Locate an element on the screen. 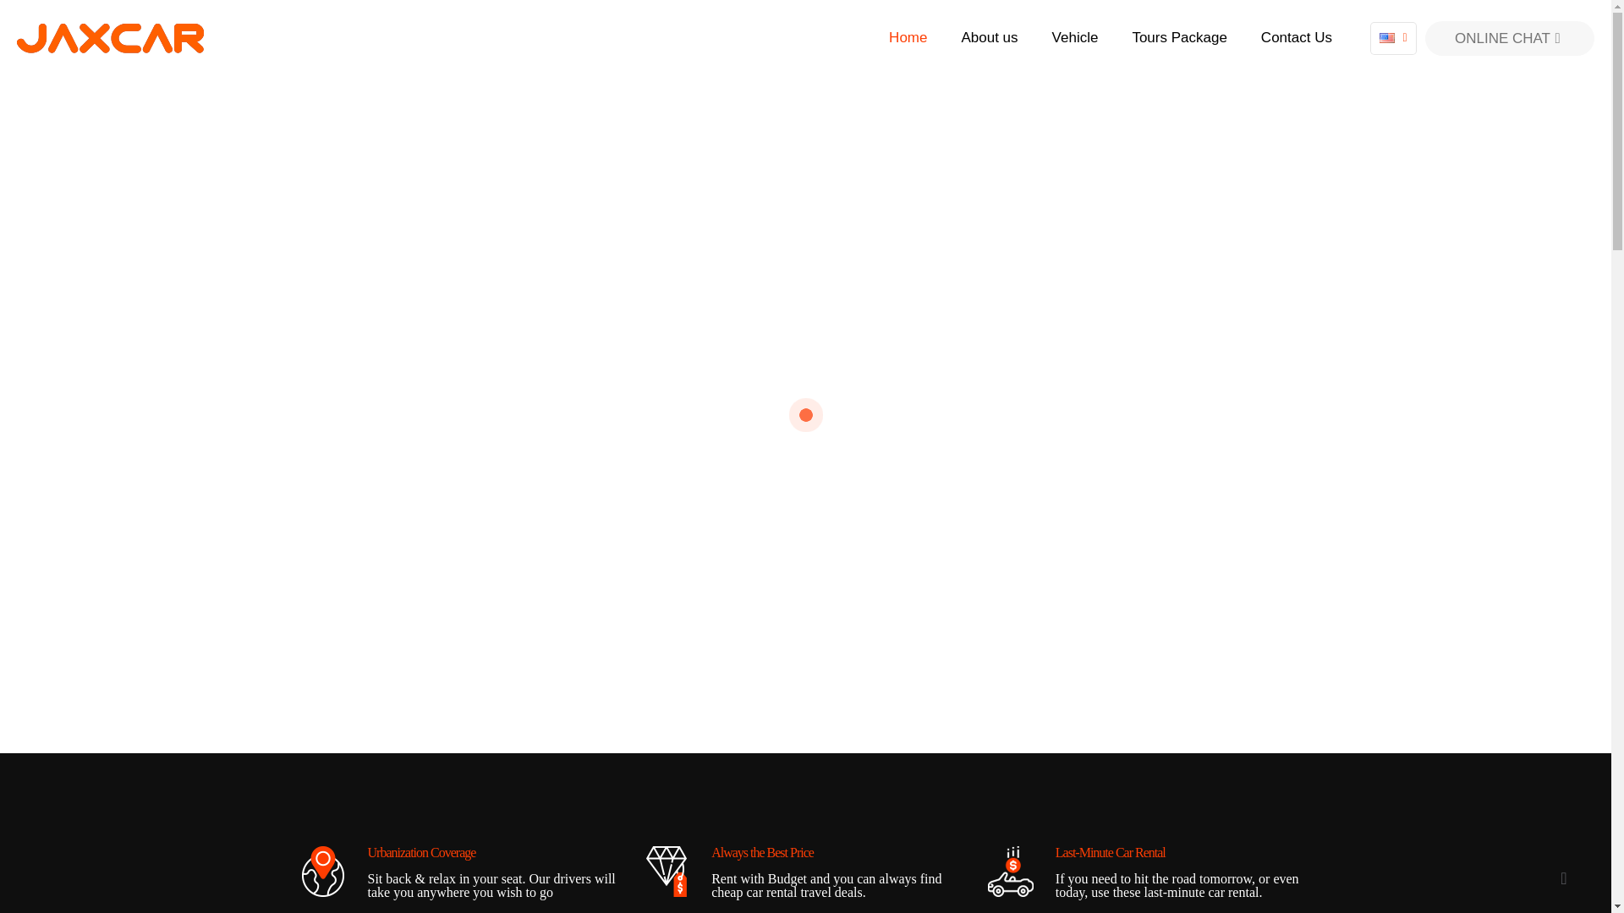 The width and height of the screenshot is (1624, 913). Contact Us is located at coordinates (1296, 37).